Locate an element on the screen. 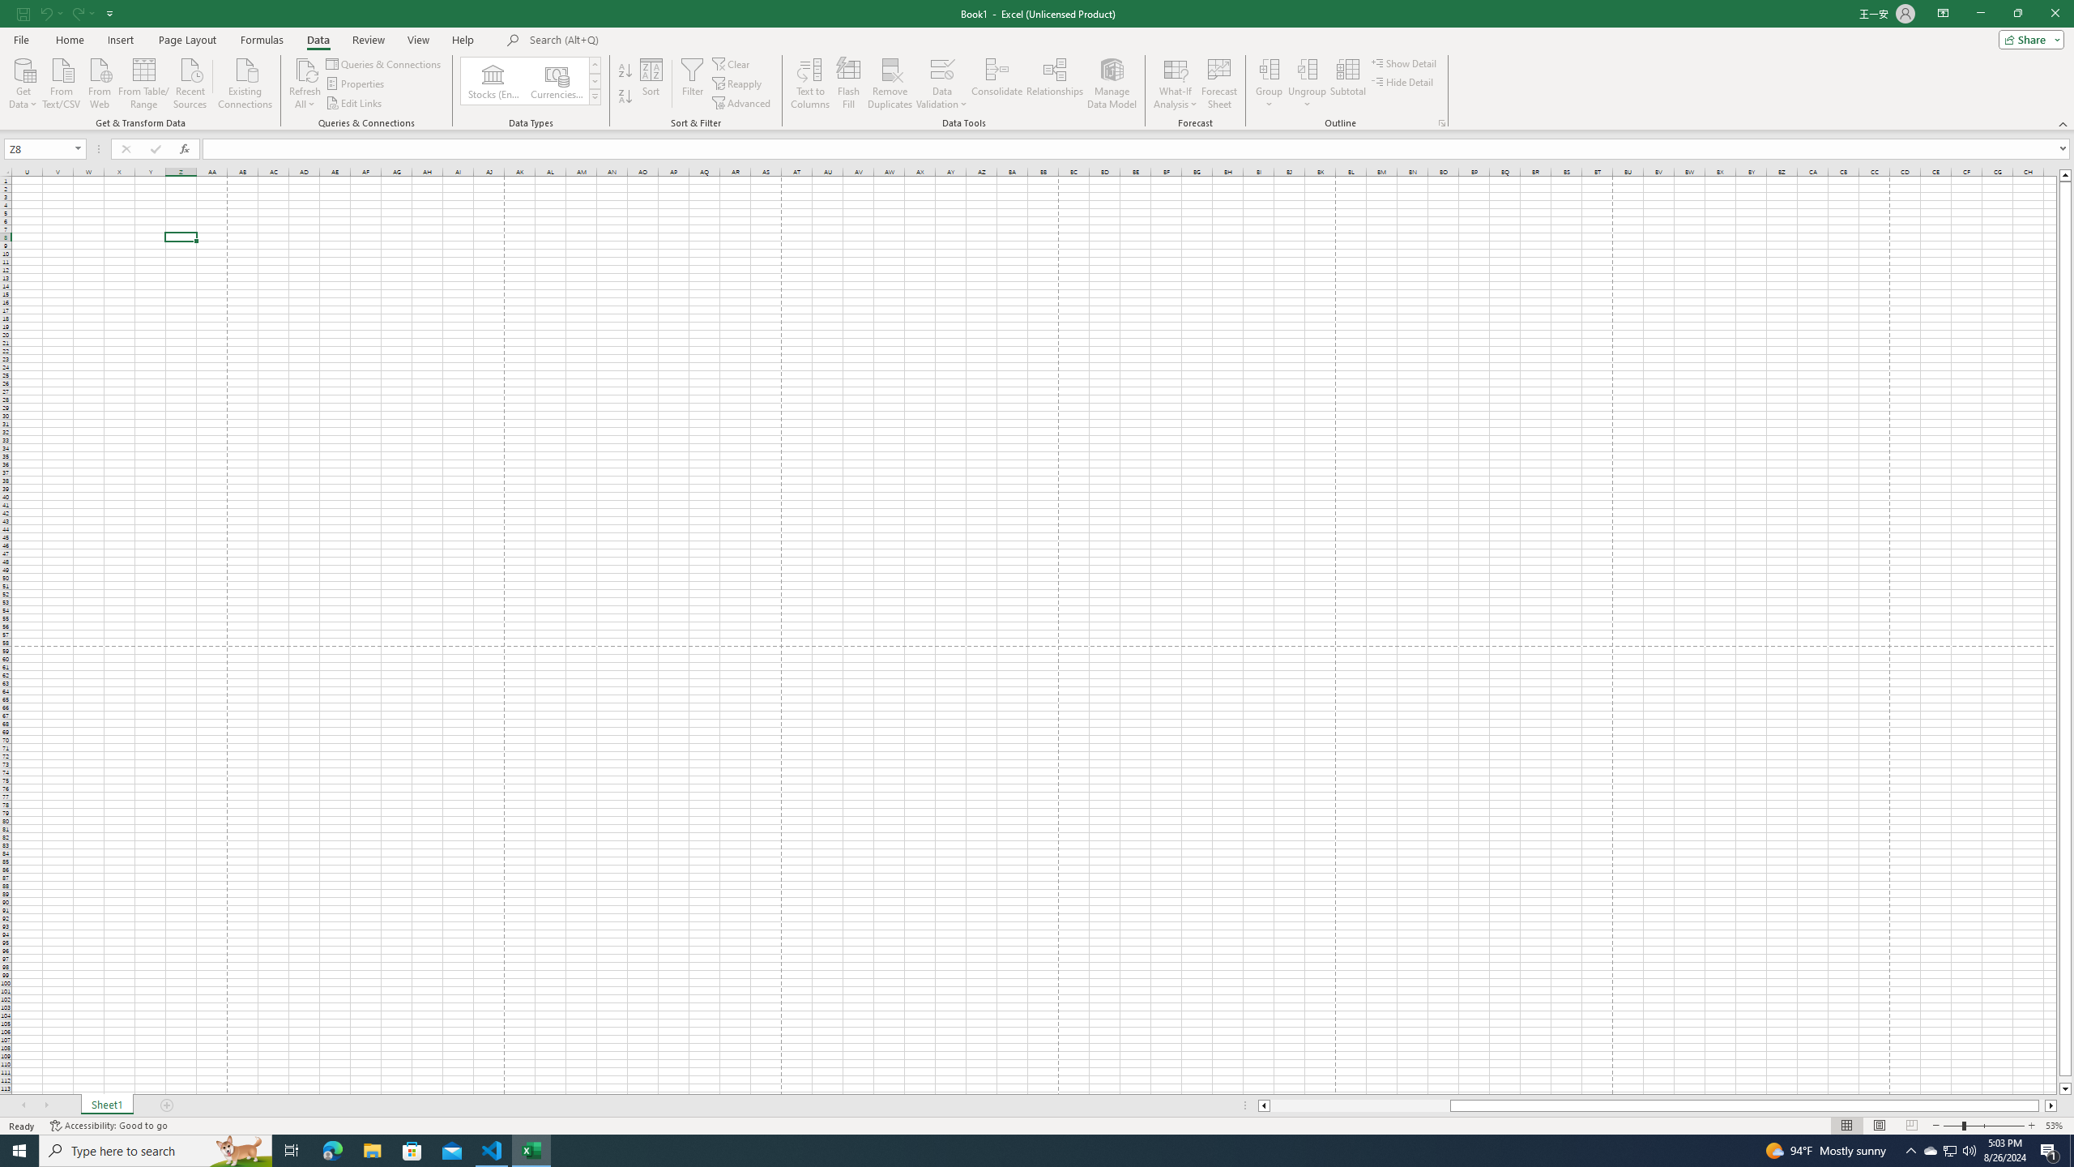 This screenshot has height=1167, width=2074. Filter is located at coordinates (692, 83).